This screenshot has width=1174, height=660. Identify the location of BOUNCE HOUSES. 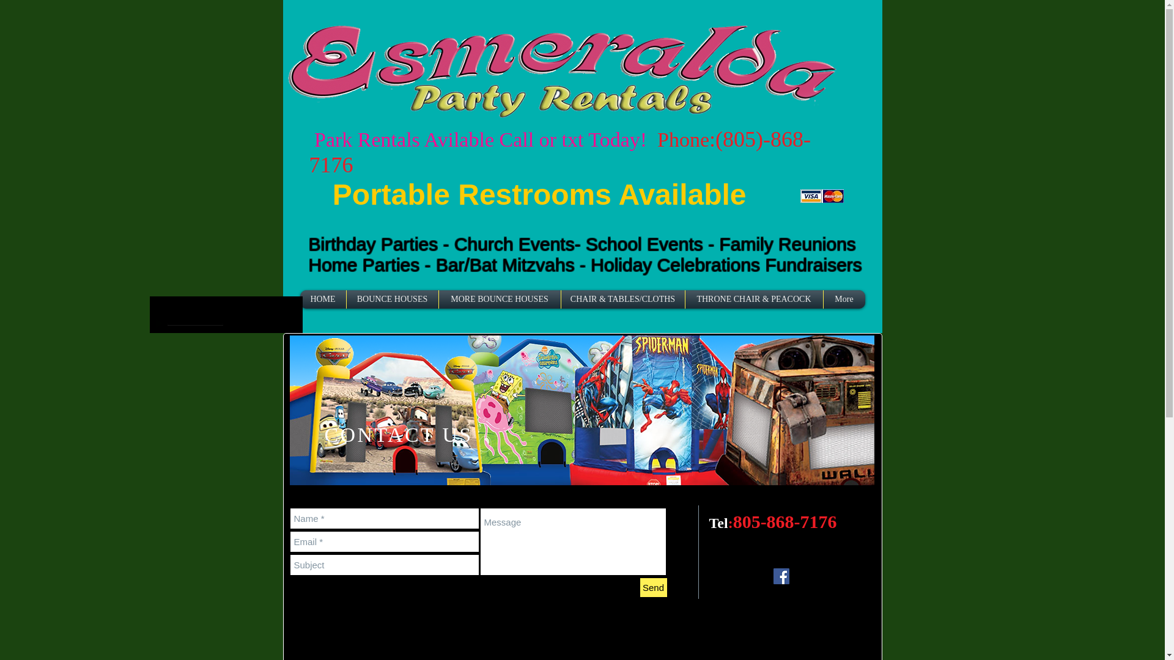
(393, 299).